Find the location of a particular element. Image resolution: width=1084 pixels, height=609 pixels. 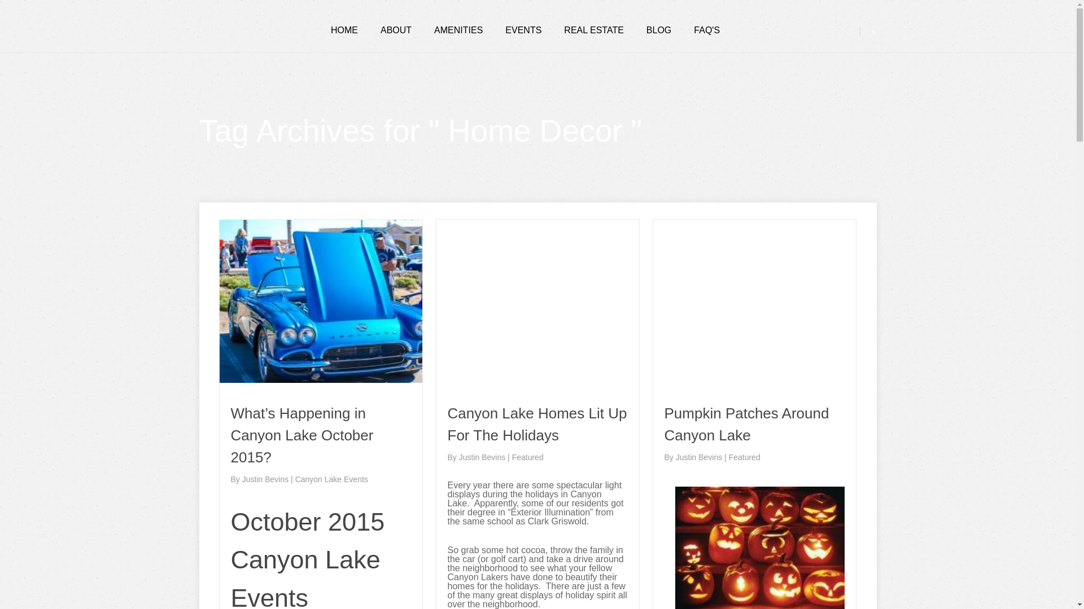

ABOUT is located at coordinates (396, 30).